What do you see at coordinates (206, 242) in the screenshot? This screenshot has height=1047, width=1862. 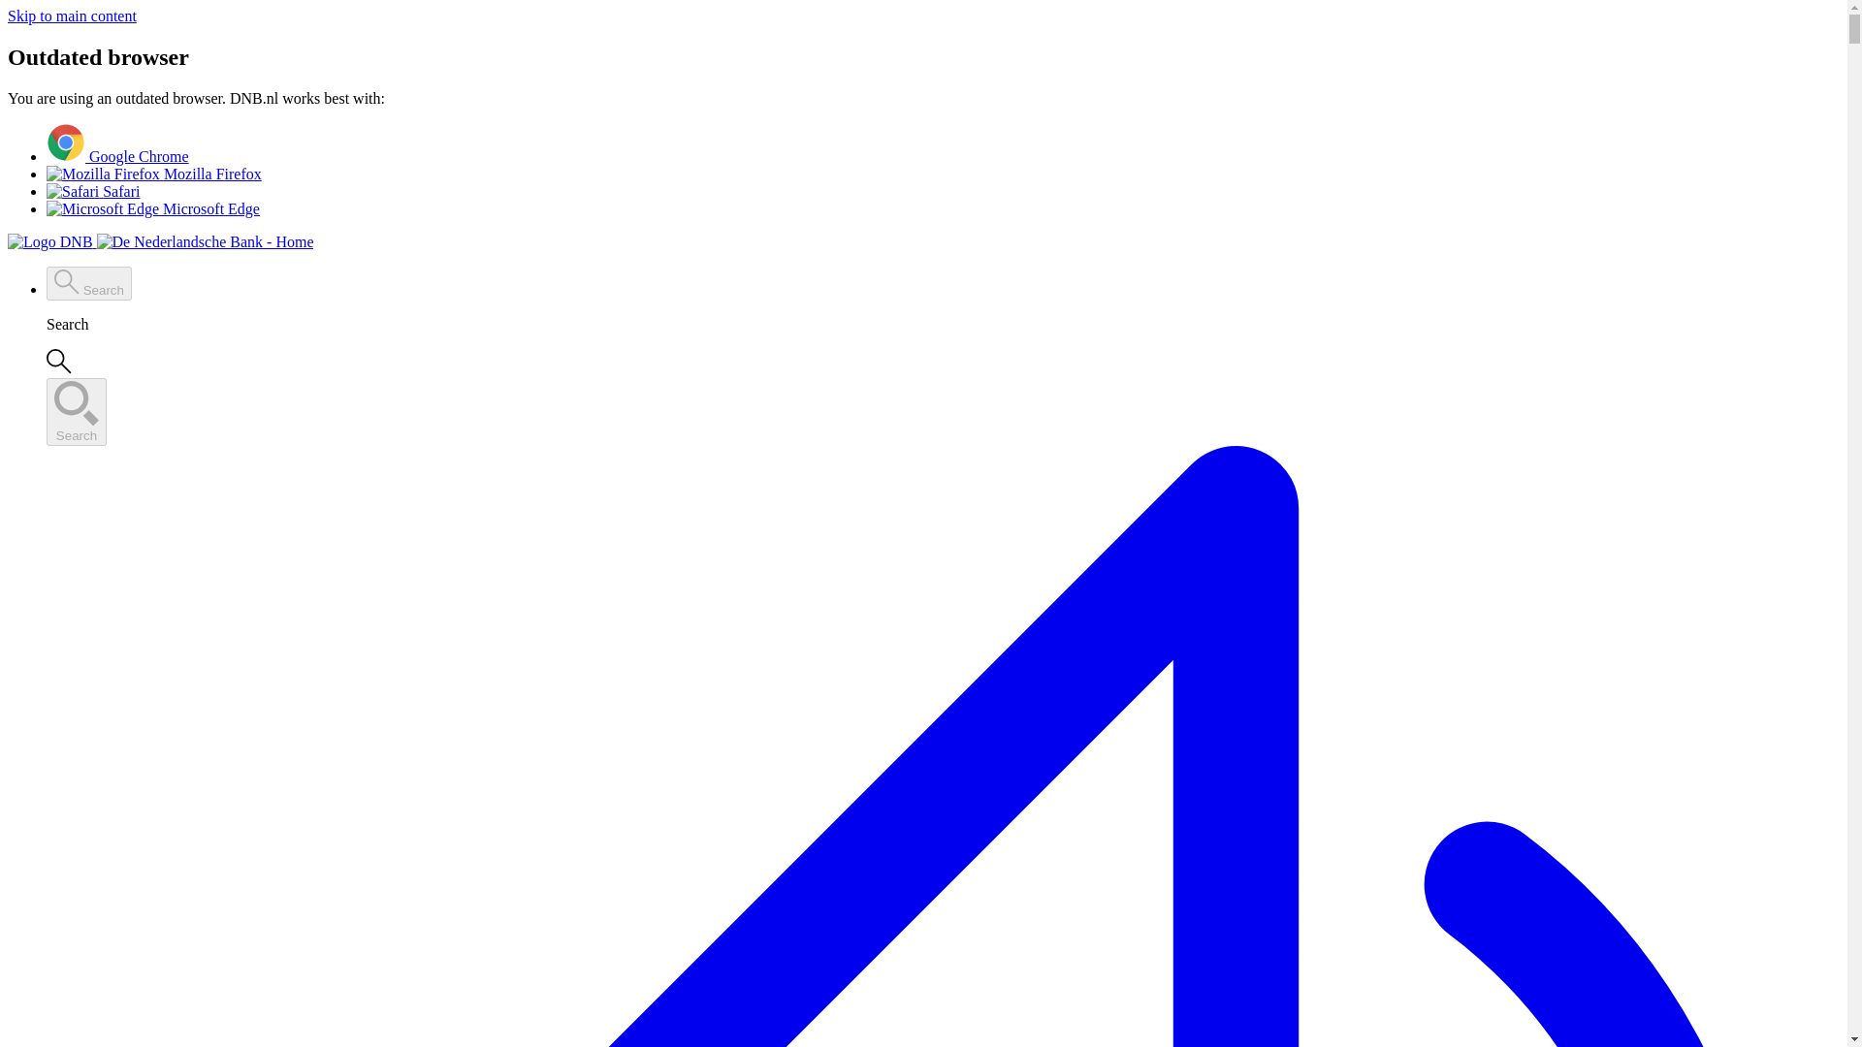 I see `De Nederlandsche Bank - Home` at bounding box center [206, 242].